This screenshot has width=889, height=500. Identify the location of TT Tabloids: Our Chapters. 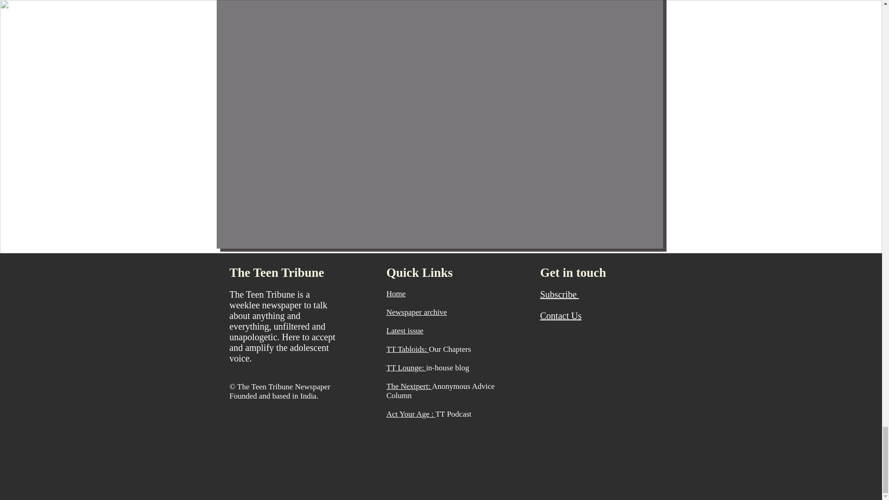
(428, 349).